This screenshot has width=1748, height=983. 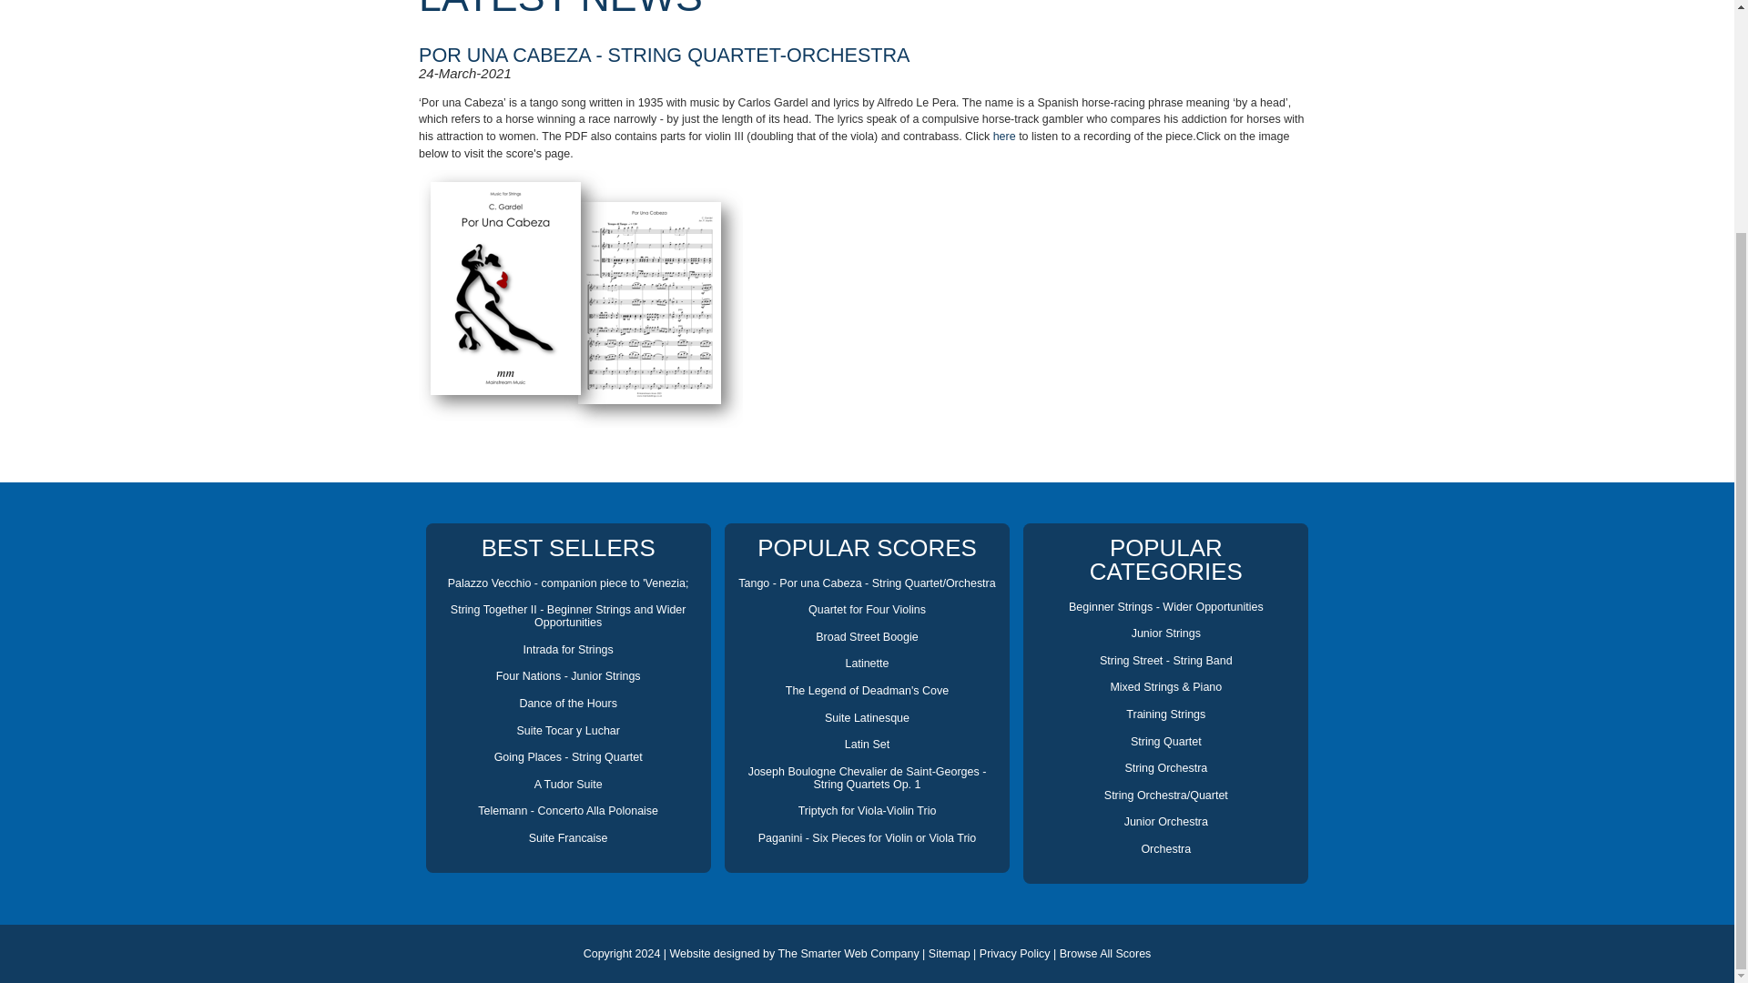 What do you see at coordinates (867, 745) in the screenshot?
I see `Latin Set` at bounding box center [867, 745].